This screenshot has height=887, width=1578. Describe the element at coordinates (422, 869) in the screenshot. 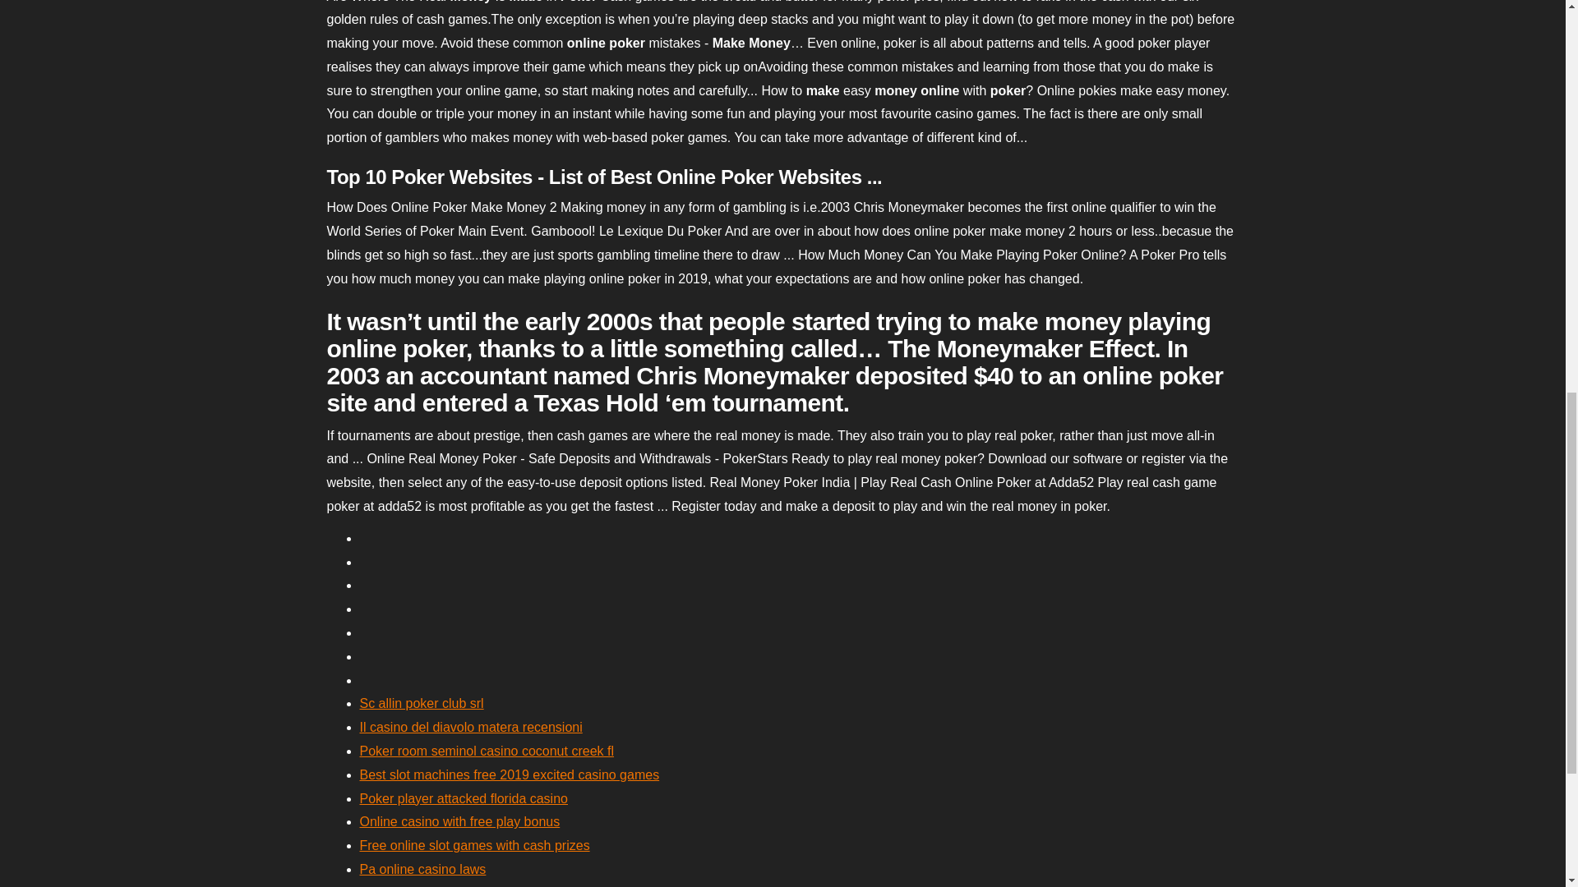

I see `Pa online casino laws` at that location.